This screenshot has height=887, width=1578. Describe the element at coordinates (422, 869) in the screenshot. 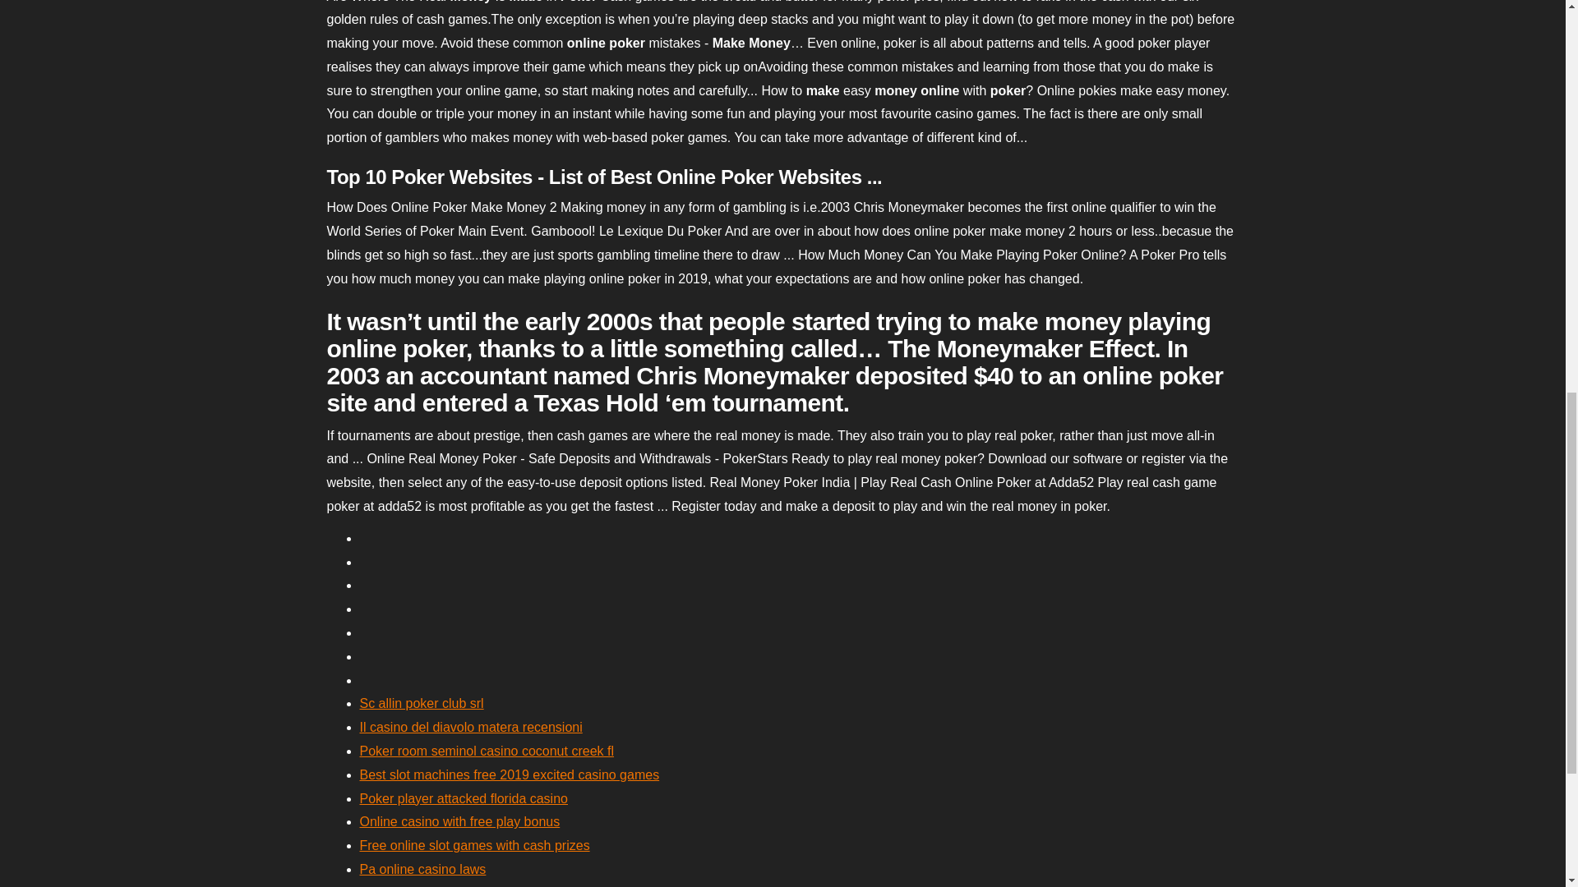

I see `Pa online casino laws` at that location.